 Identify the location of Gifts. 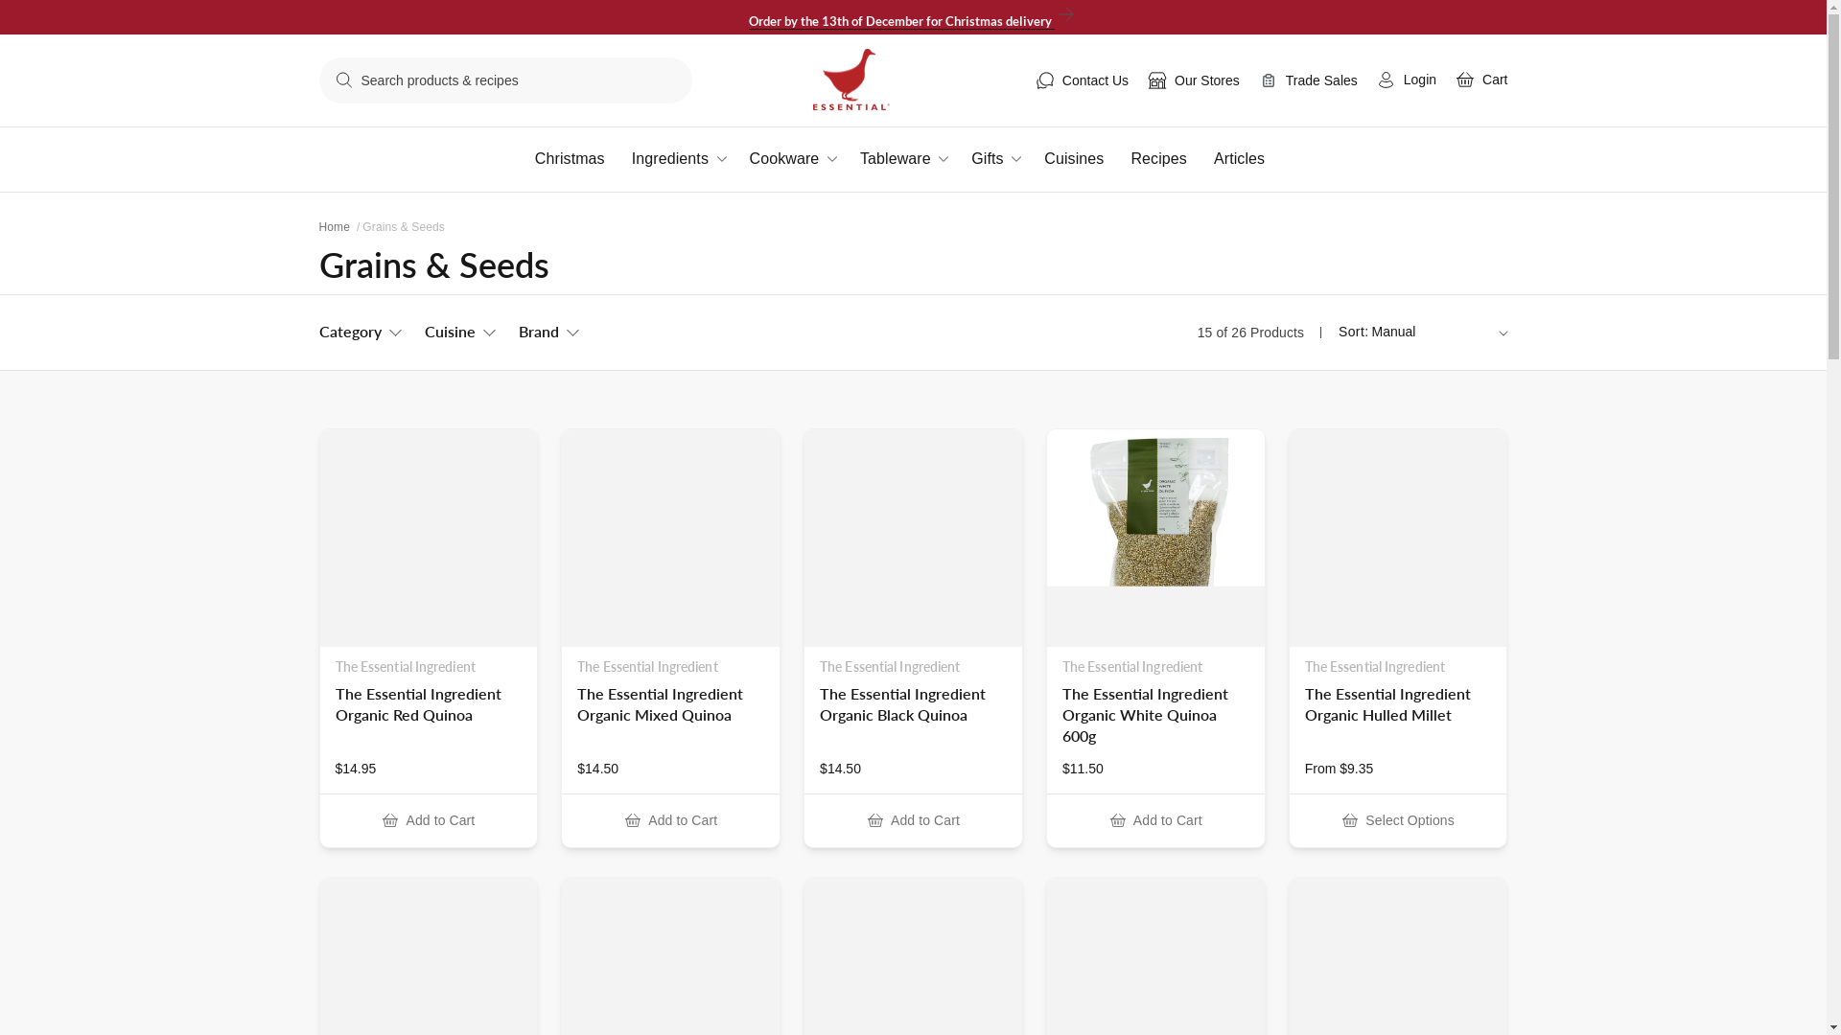
(1008, 159).